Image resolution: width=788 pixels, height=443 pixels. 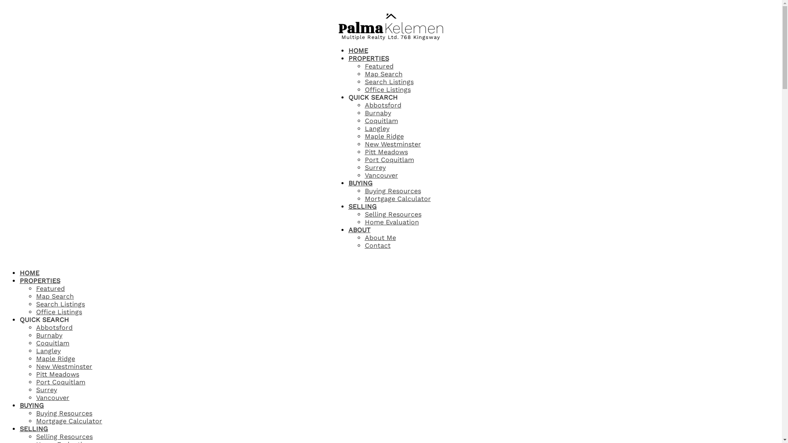 I want to click on Buying Resources, so click(x=392, y=191).